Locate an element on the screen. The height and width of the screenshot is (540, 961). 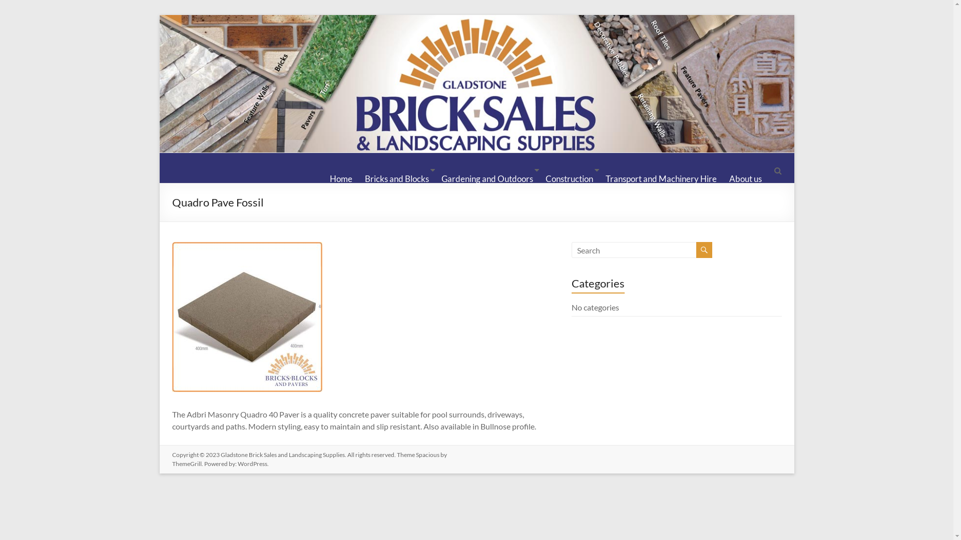
Gladstone Brick Sales and Landscaping Supplies is located at coordinates (282, 455).